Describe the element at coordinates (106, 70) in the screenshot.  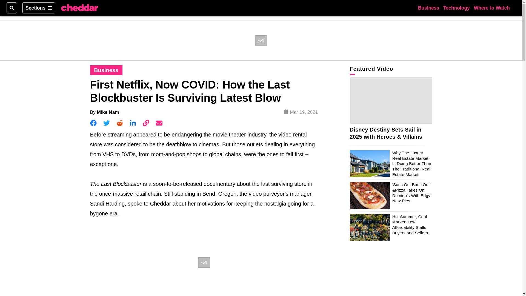
I see `Business` at that location.